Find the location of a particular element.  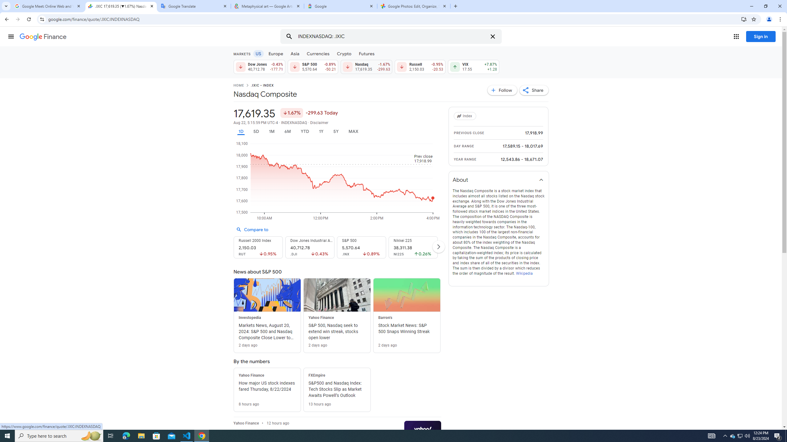

1Y is located at coordinates (322, 131).